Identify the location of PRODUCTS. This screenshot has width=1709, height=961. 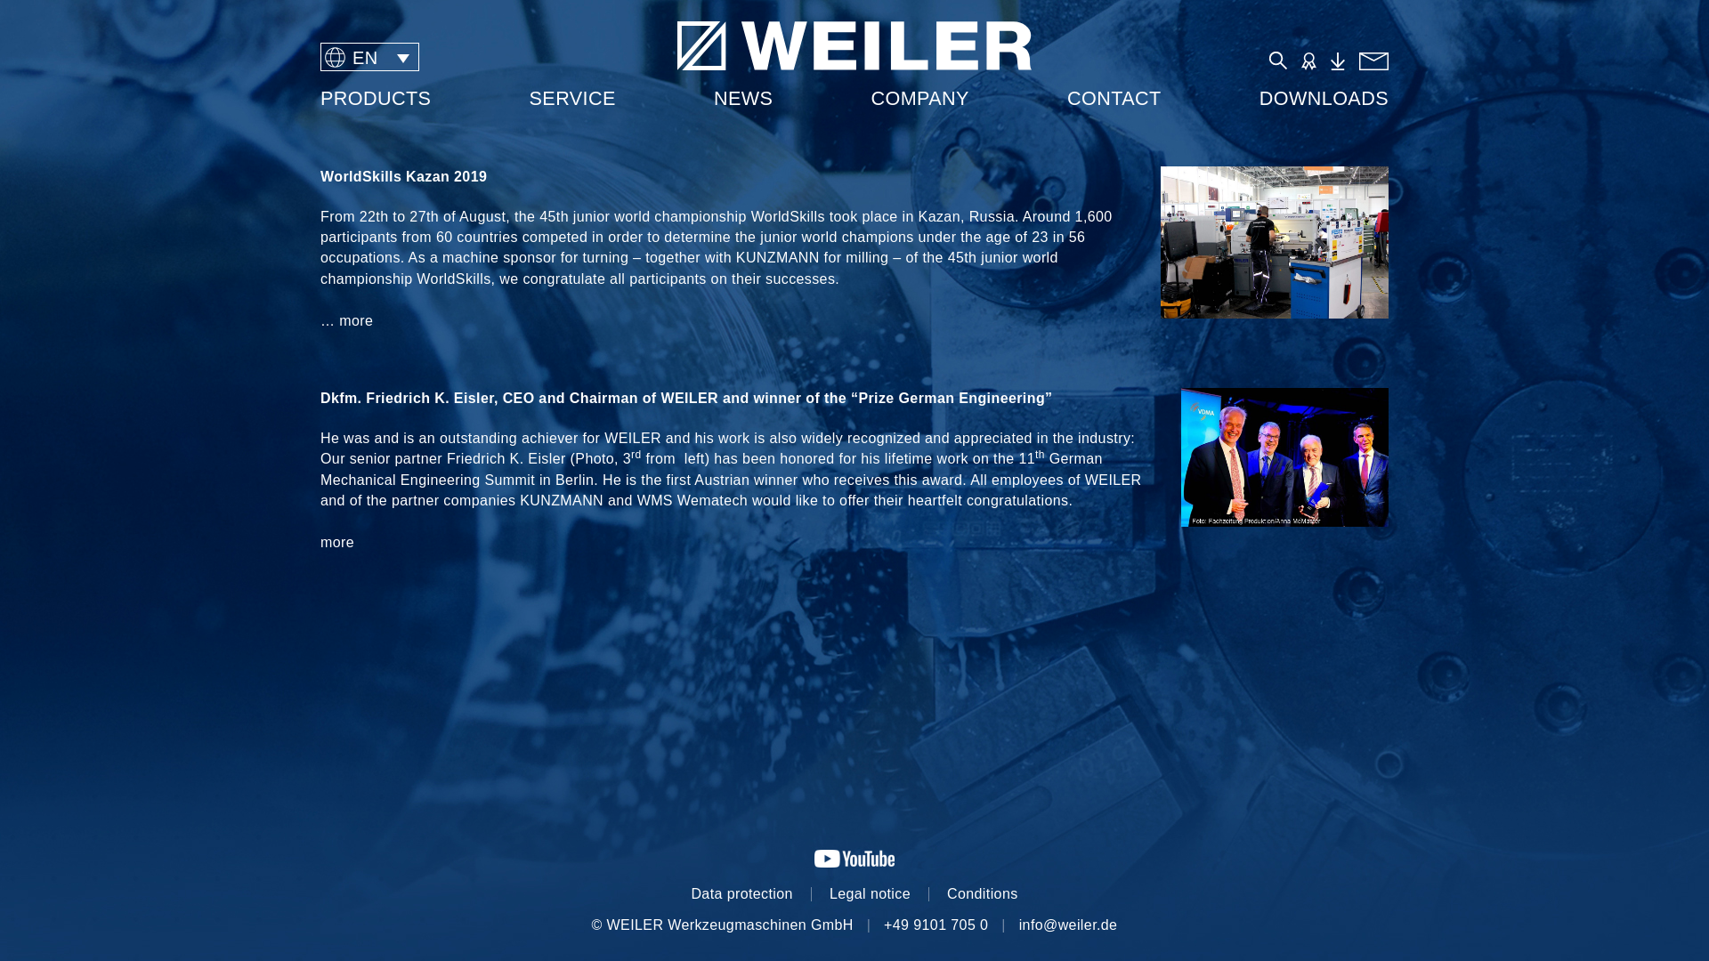
(383, 99).